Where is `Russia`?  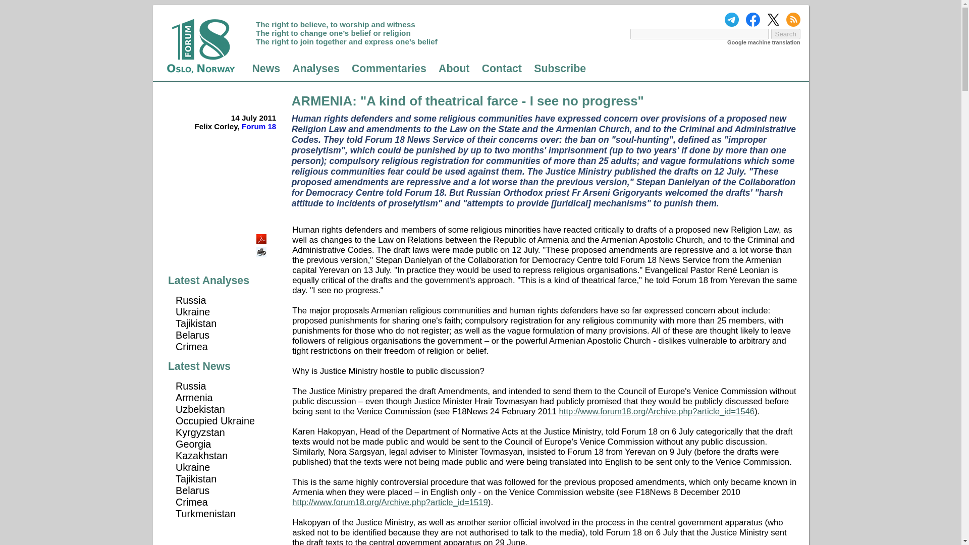
Russia is located at coordinates (190, 300).